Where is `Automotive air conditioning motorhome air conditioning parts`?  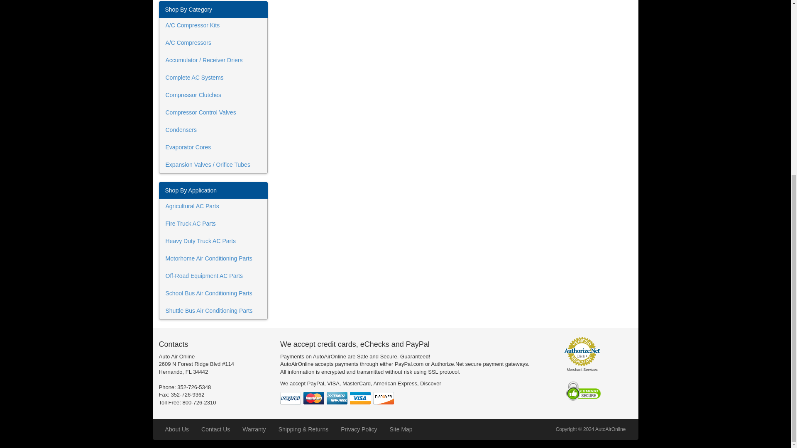
Automotive air conditioning motorhome air conditioning parts is located at coordinates (213, 258).